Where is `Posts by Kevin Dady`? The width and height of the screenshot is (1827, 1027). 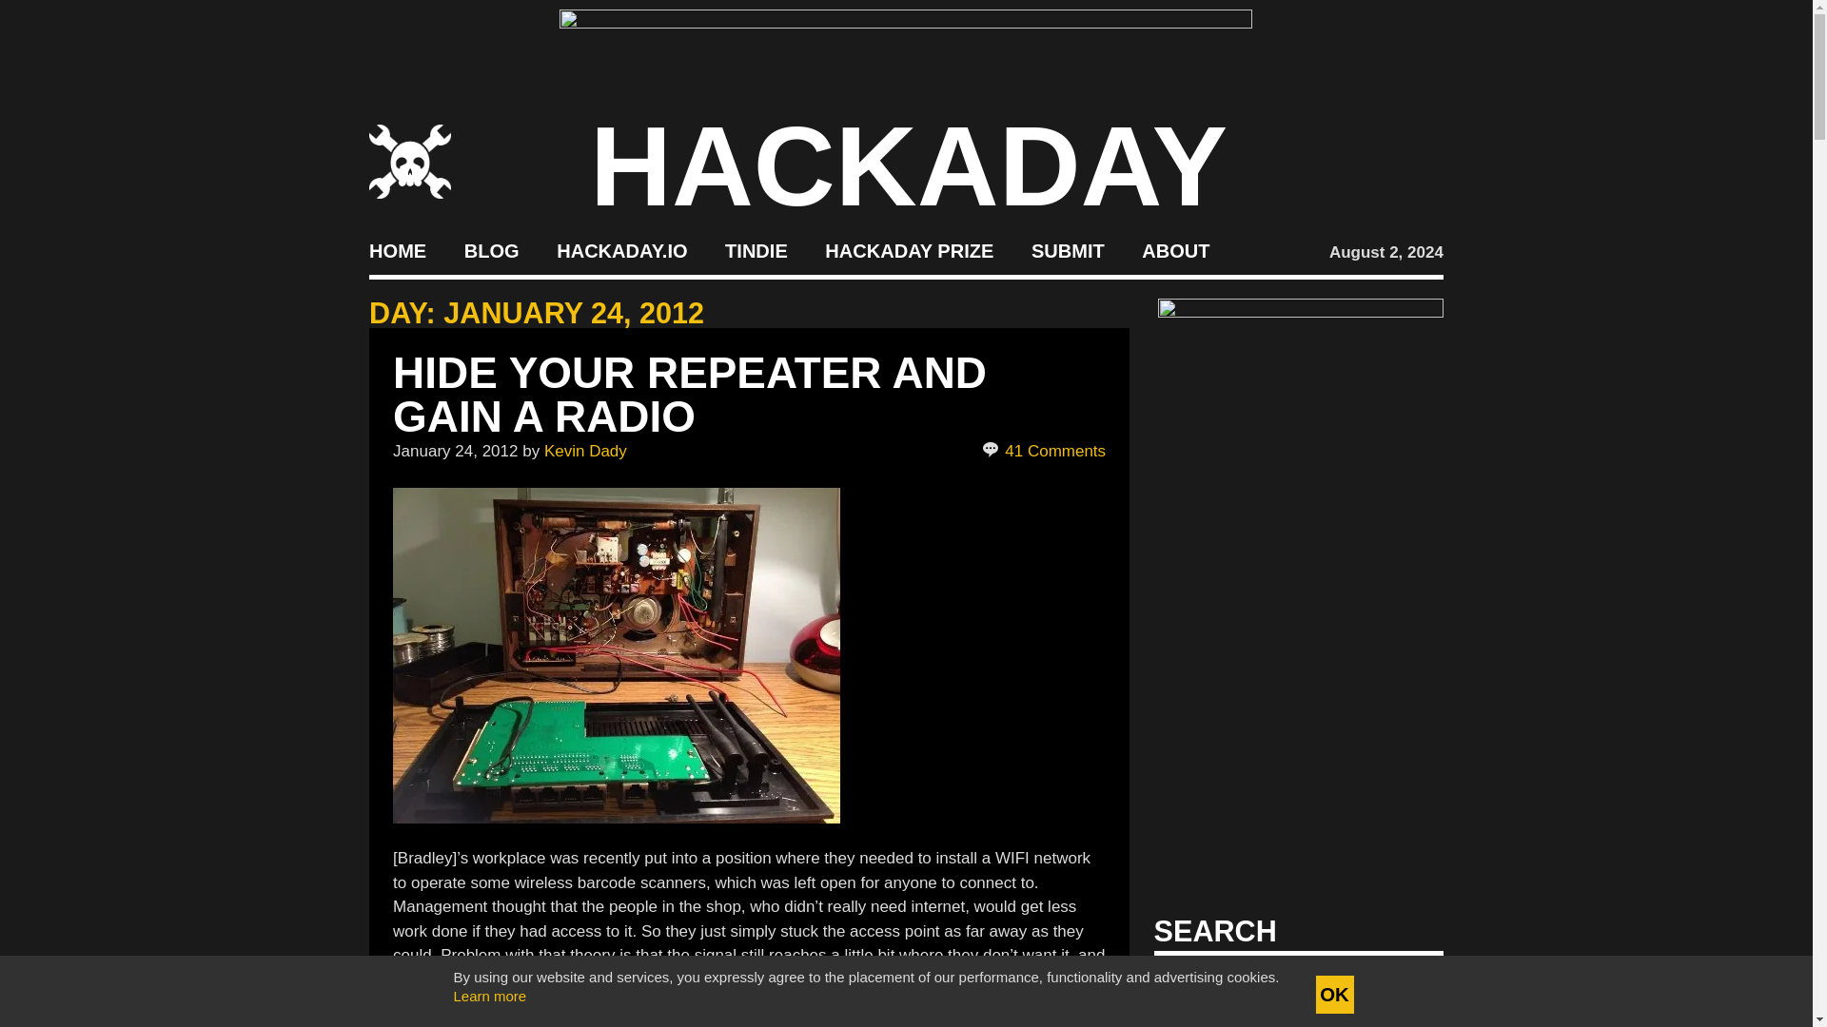 Posts by Kevin Dady is located at coordinates (585, 450).